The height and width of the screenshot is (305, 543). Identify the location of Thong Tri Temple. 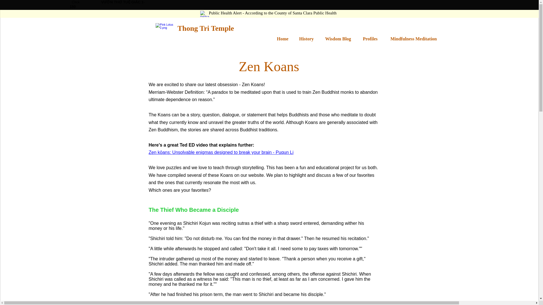
(206, 28).